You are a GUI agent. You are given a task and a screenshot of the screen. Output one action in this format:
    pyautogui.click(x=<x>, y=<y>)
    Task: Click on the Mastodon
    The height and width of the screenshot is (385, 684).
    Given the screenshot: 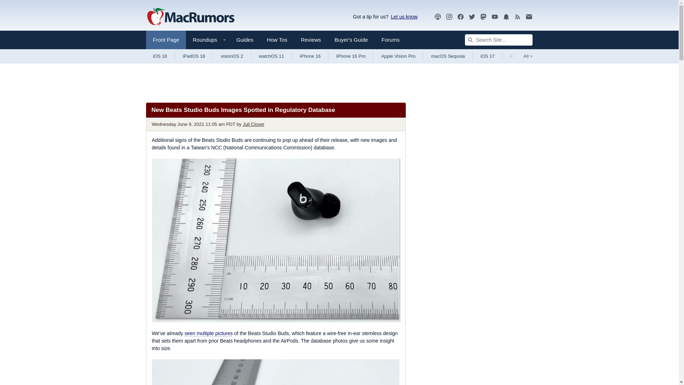 What is the action you would take?
    pyautogui.click(x=483, y=17)
    